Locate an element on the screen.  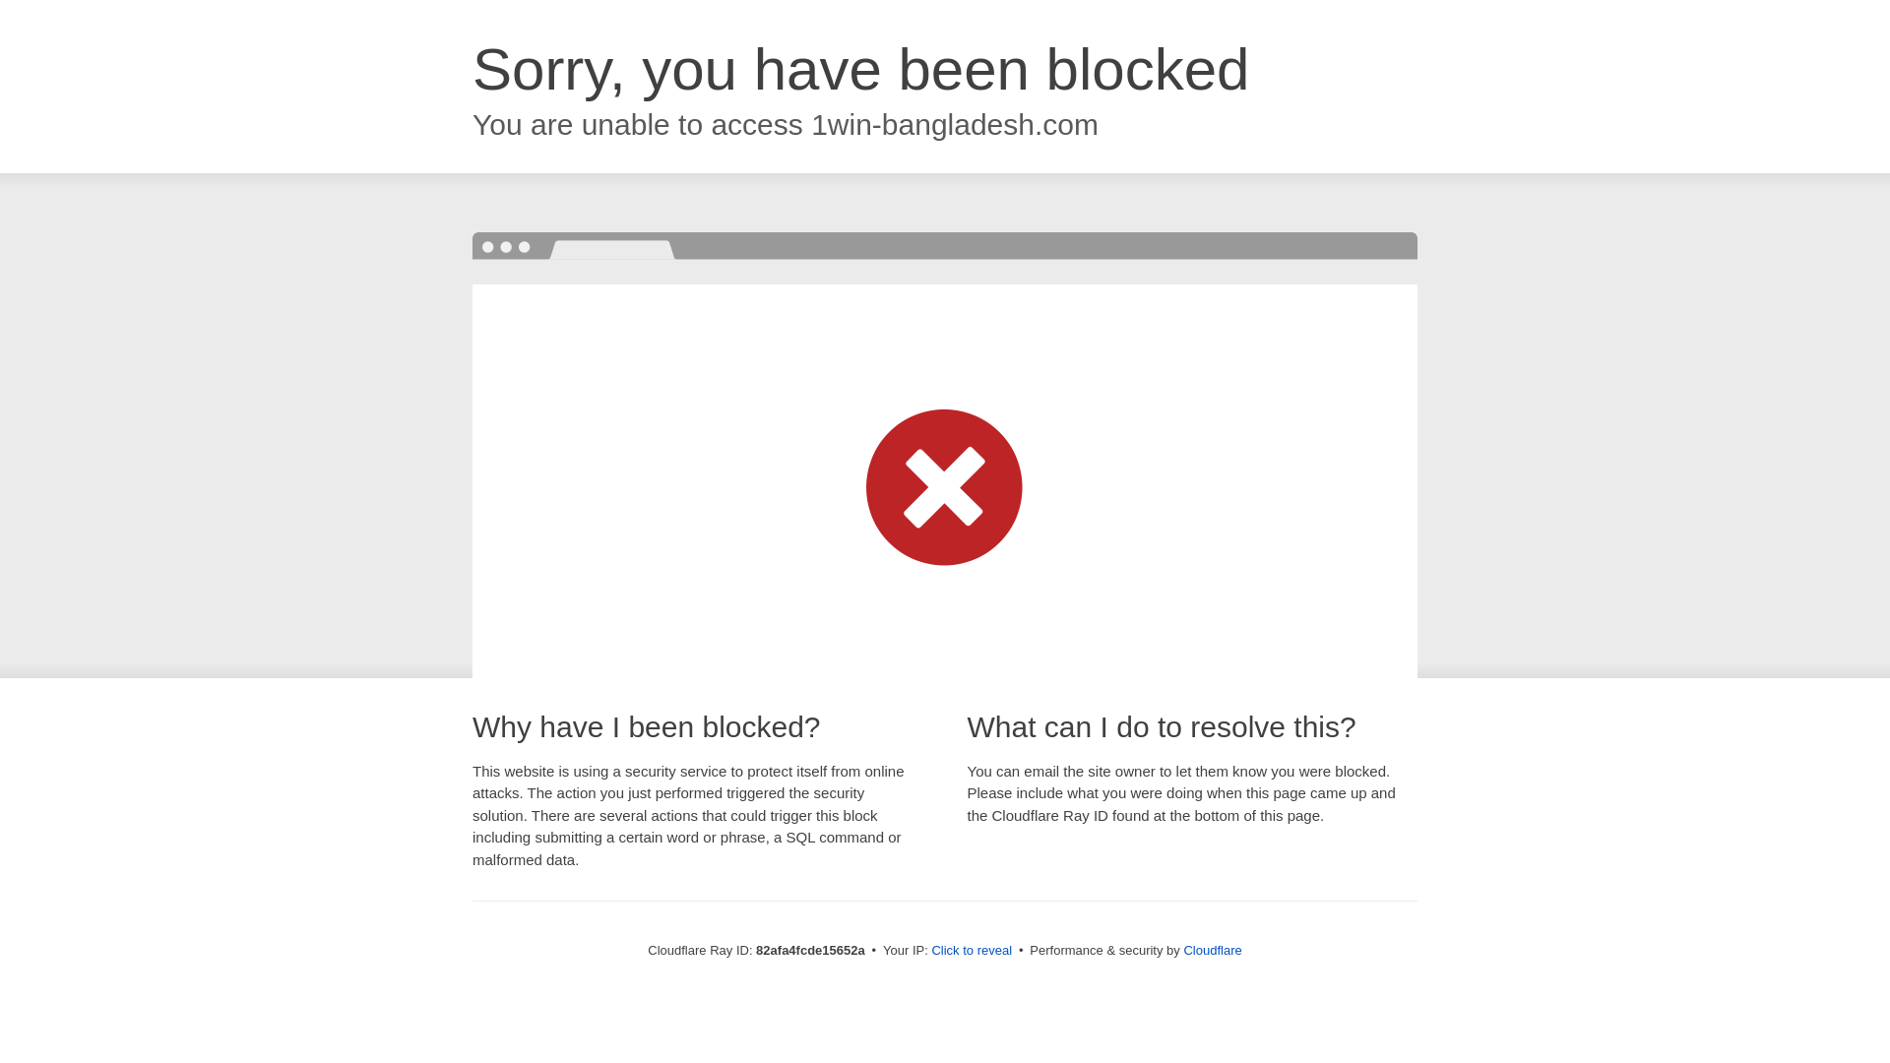
Cloudflare is located at coordinates (1213, 951).